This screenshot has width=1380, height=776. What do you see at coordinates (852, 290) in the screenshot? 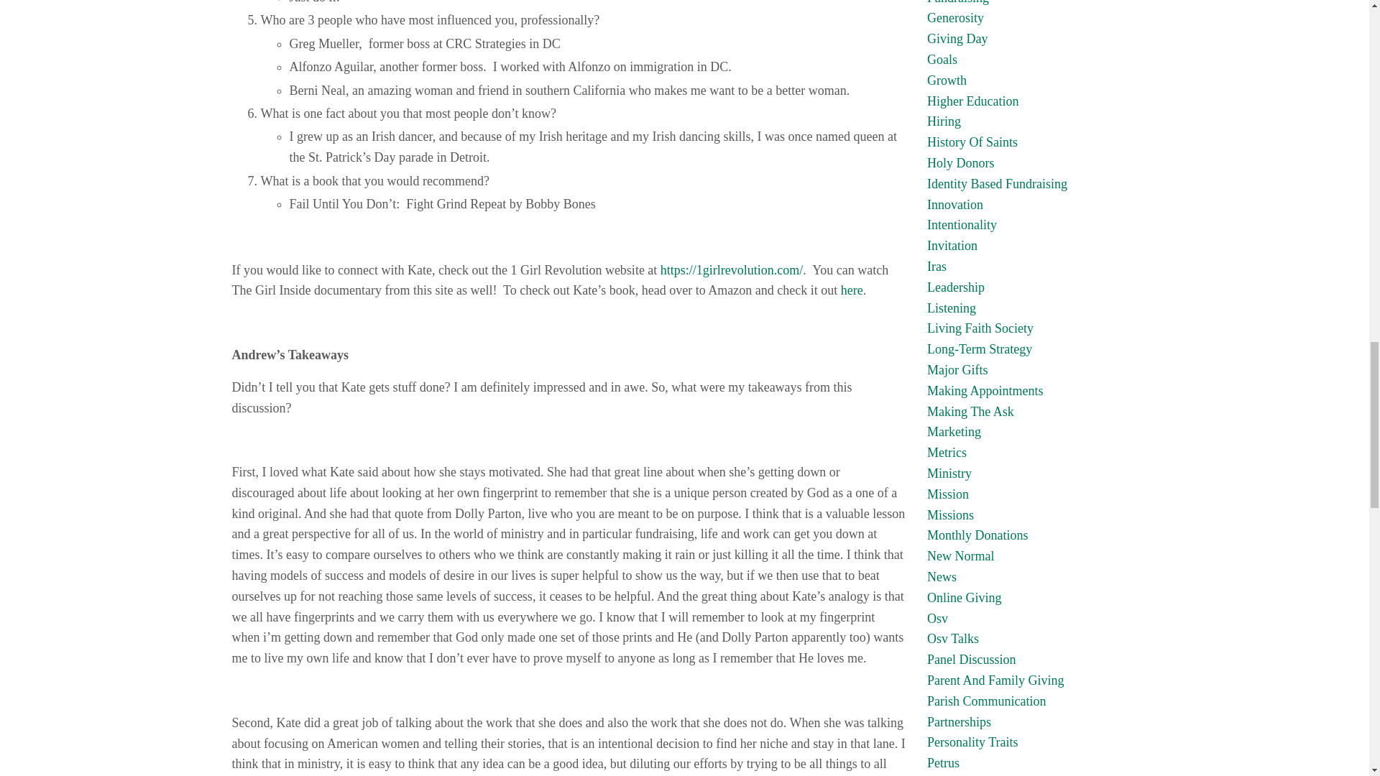
I see `here` at bounding box center [852, 290].